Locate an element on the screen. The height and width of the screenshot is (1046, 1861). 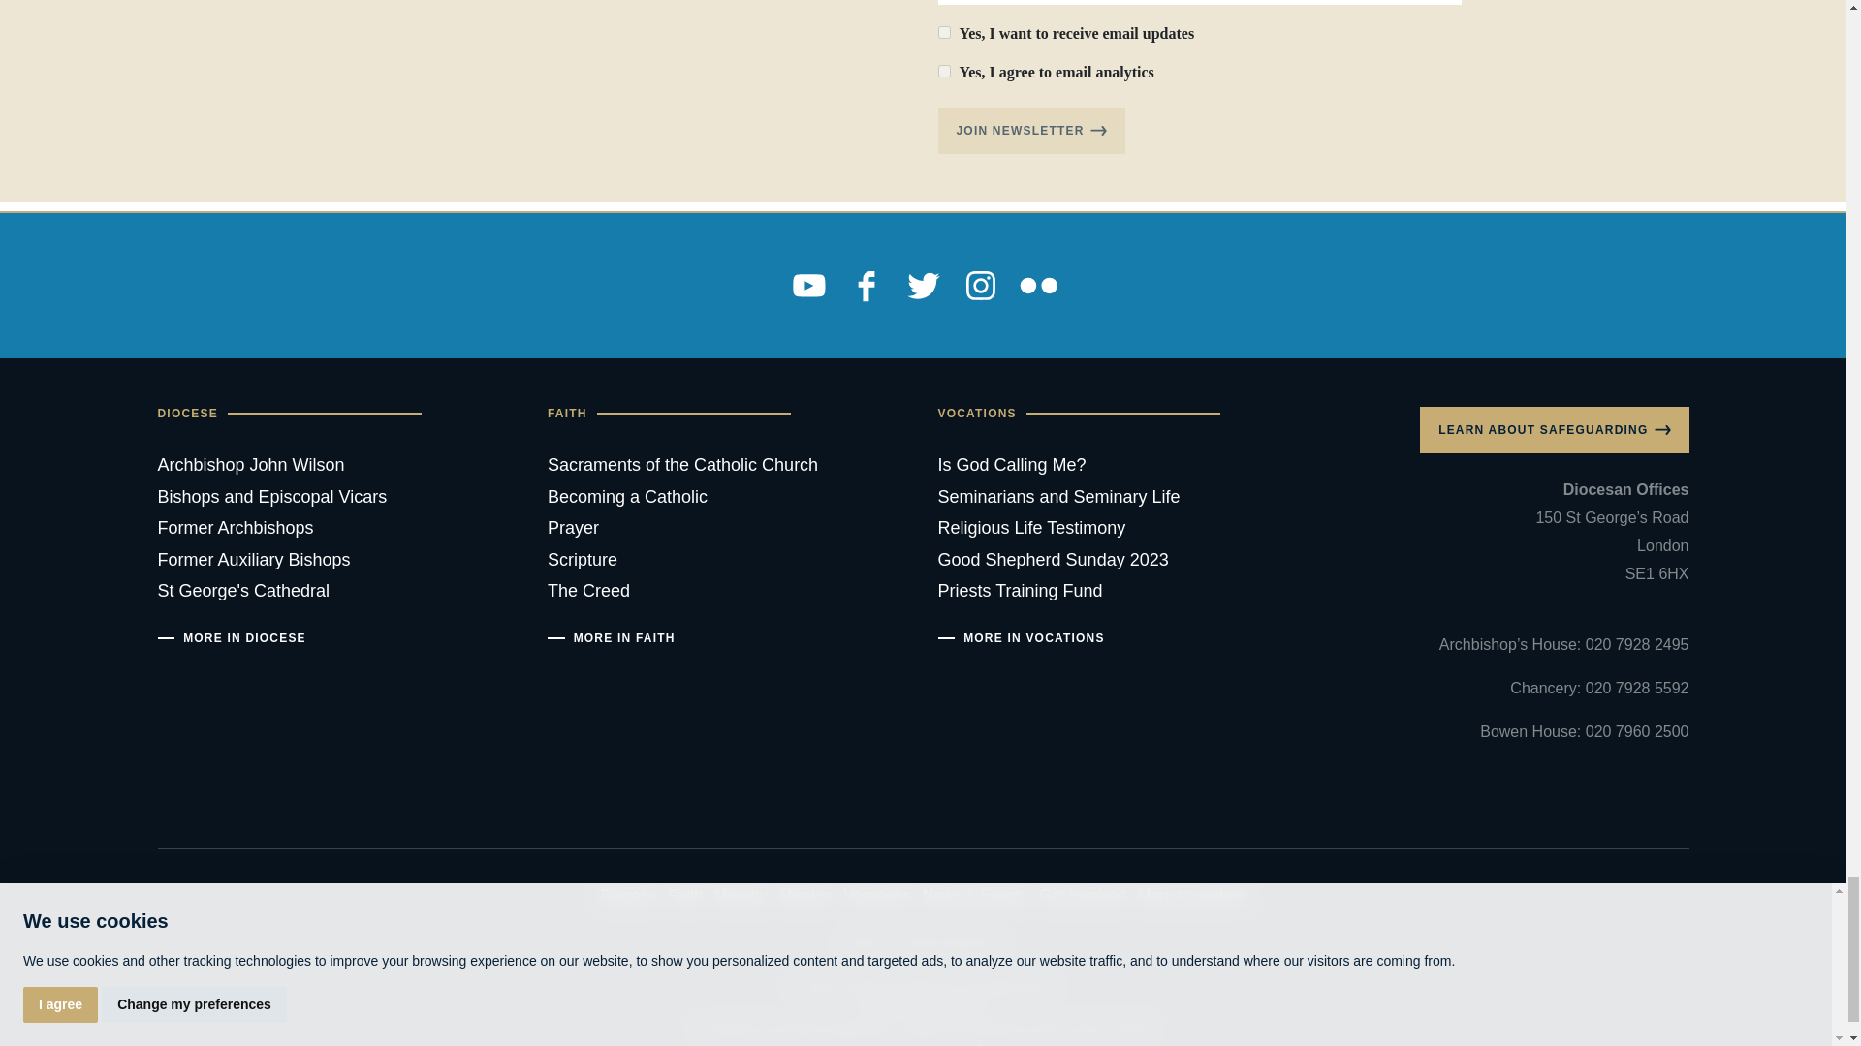
on is located at coordinates (944, 70).